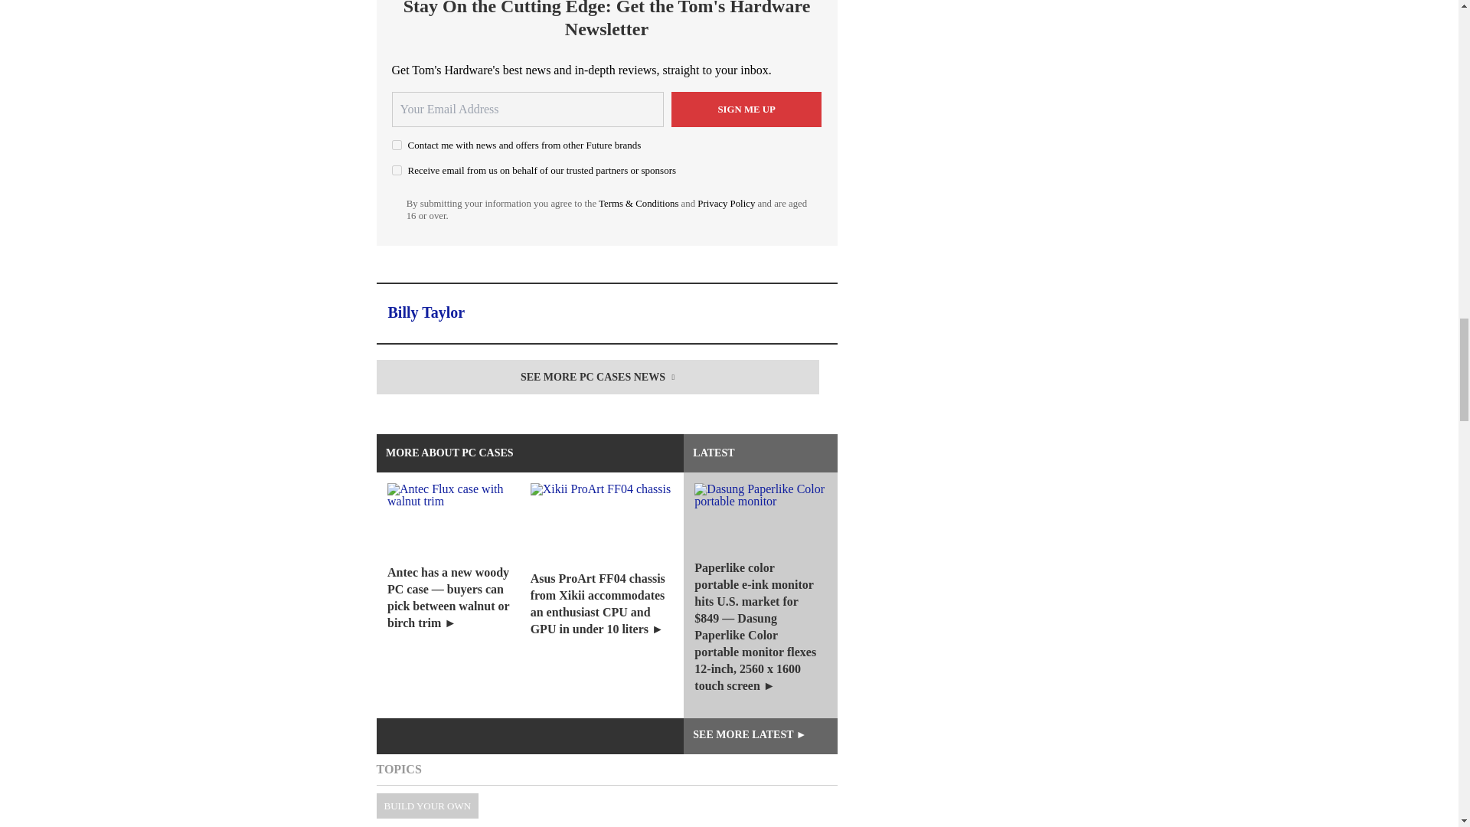 This screenshot has width=1470, height=827. Describe the element at coordinates (397, 144) in the screenshot. I see `on` at that location.